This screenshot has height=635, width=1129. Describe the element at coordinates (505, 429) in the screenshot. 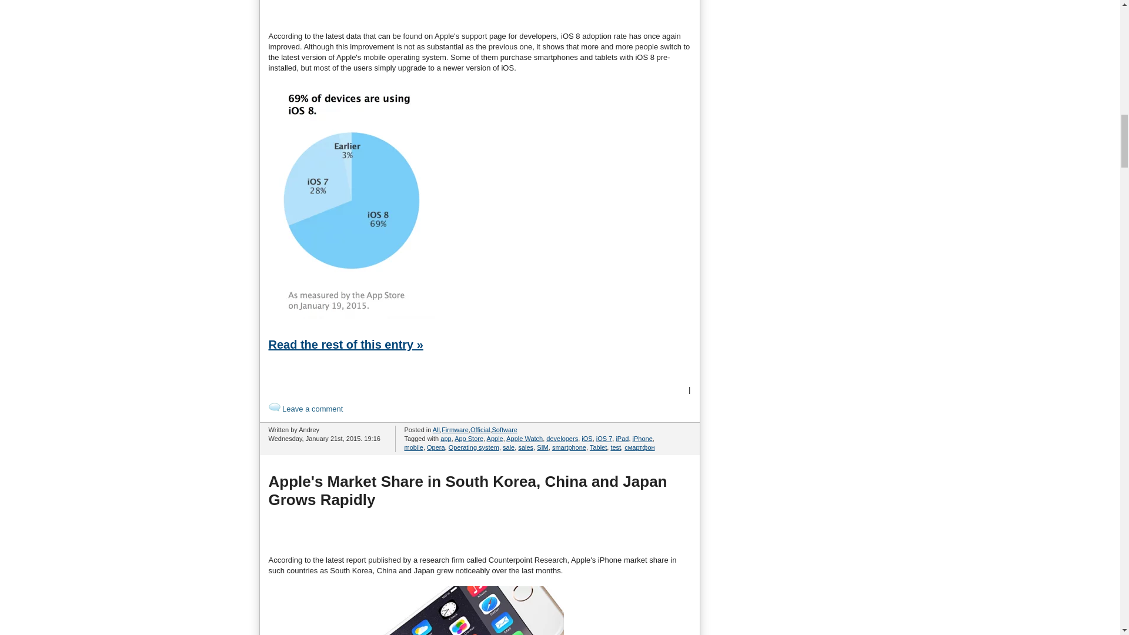

I see `View all posts in Software` at that location.